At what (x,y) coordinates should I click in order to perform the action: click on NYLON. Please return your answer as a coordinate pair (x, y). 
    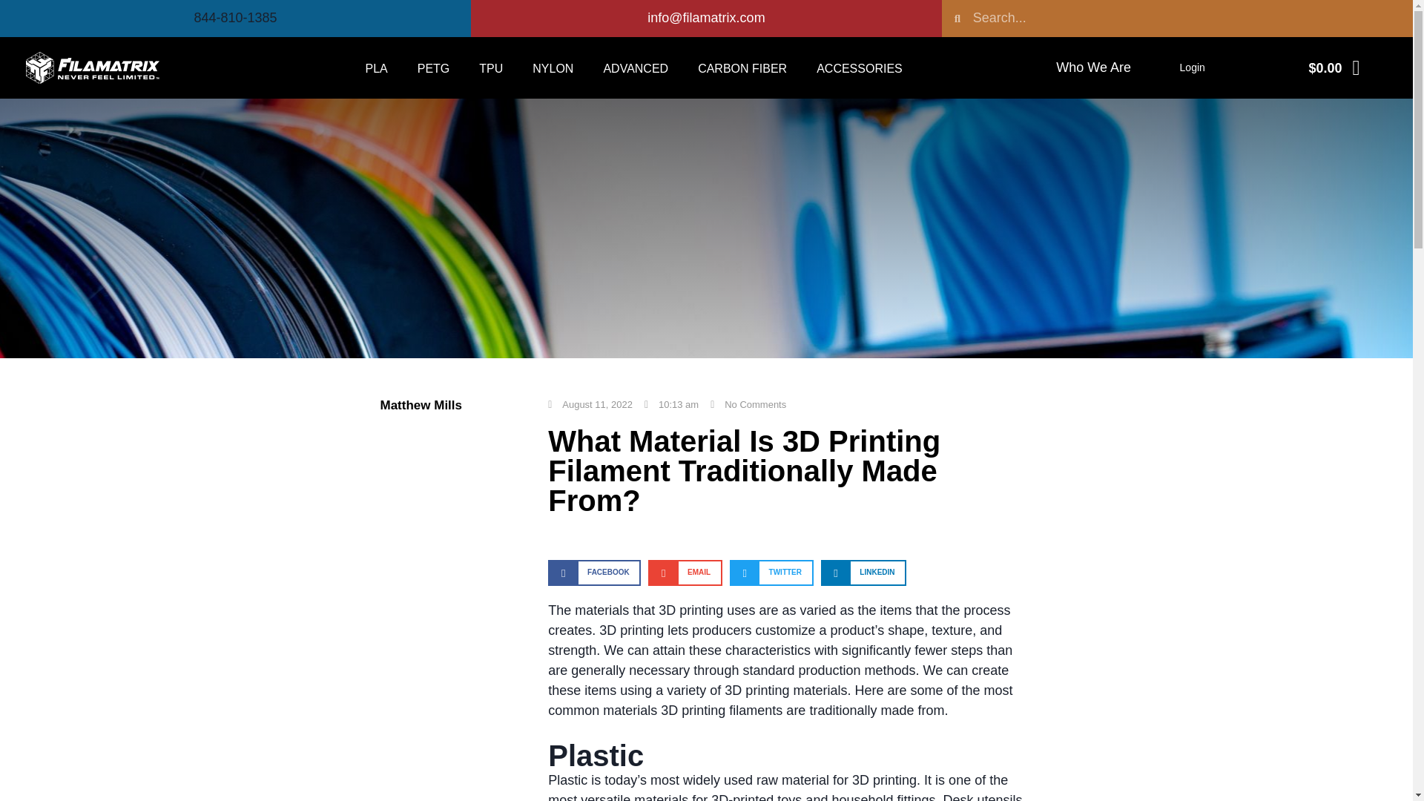
    Looking at the image, I should click on (553, 67).